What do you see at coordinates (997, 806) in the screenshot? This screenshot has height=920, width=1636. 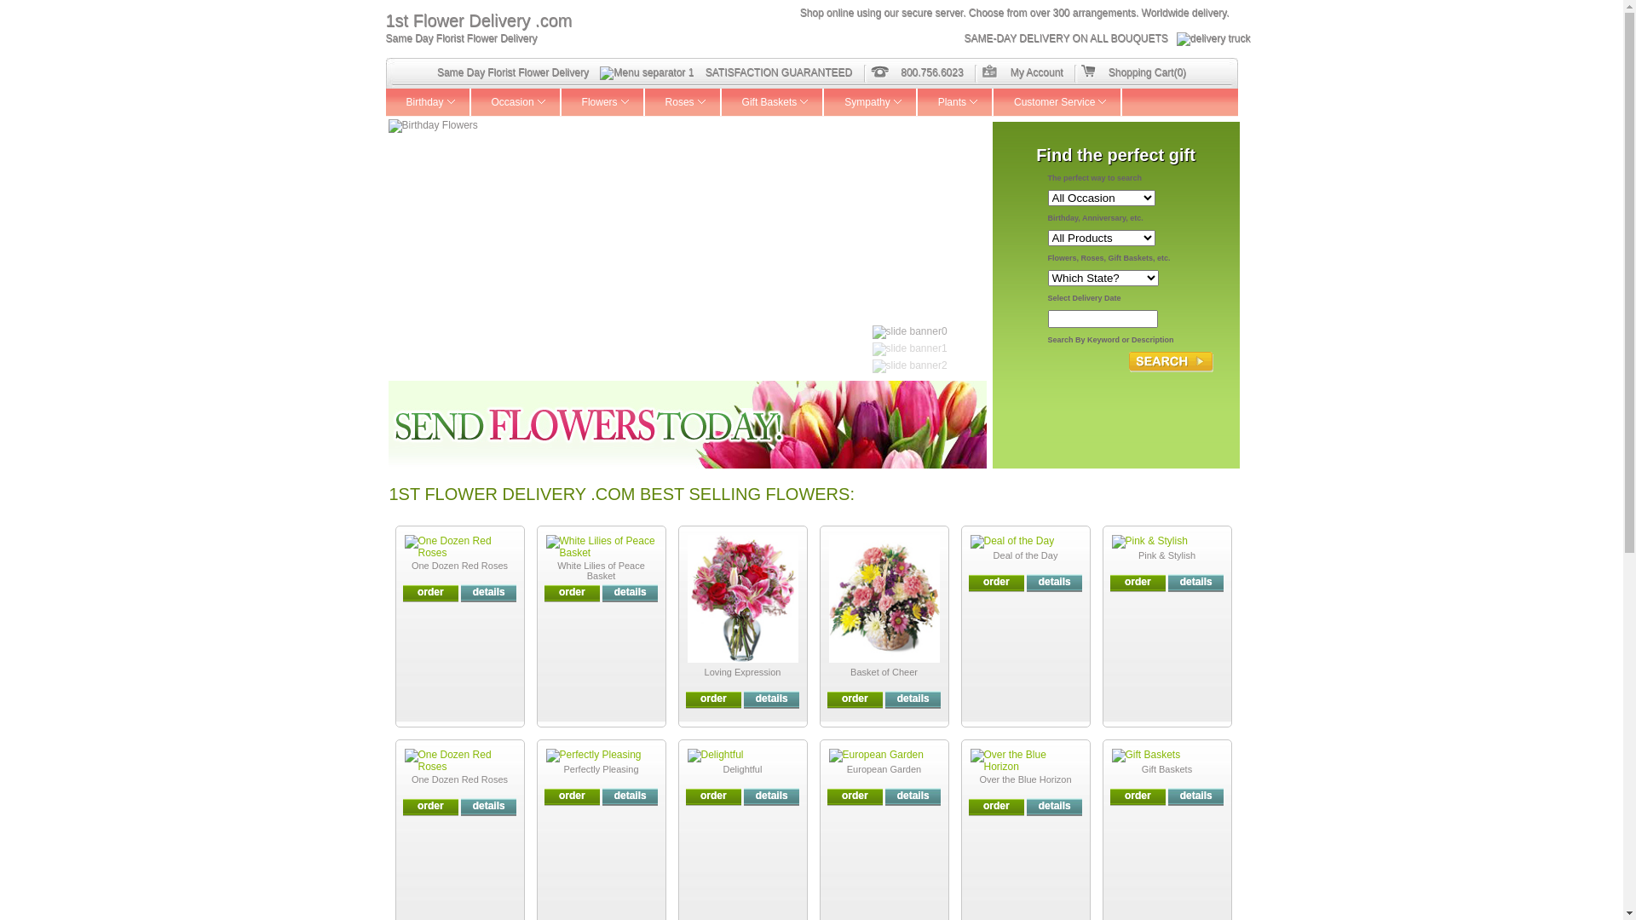 I see `order` at bounding box center [997, 806].